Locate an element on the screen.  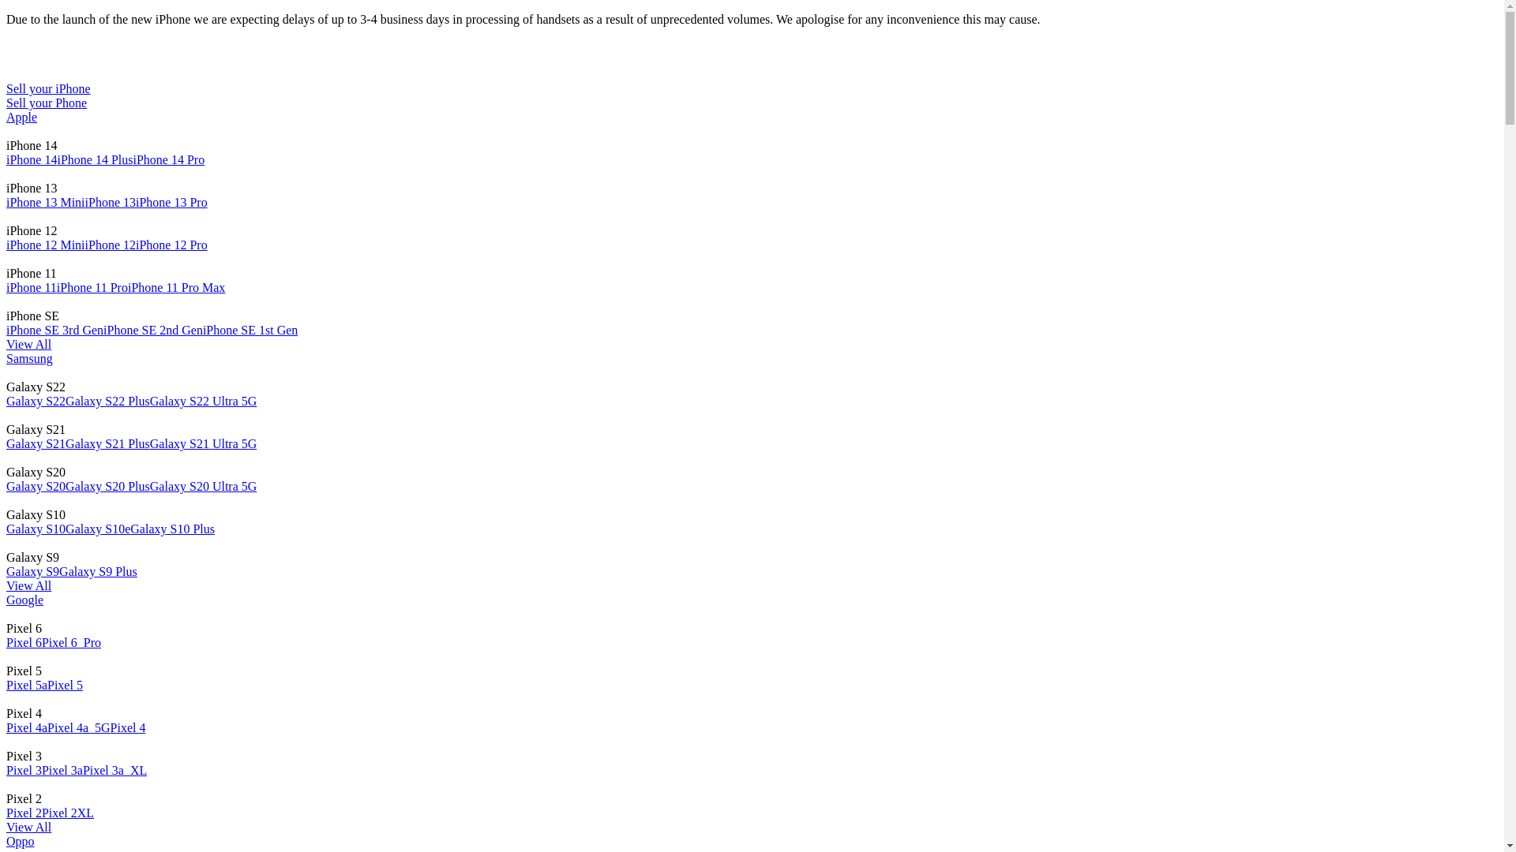
Pixel 4a  5G is located at coordinates (79, 727).